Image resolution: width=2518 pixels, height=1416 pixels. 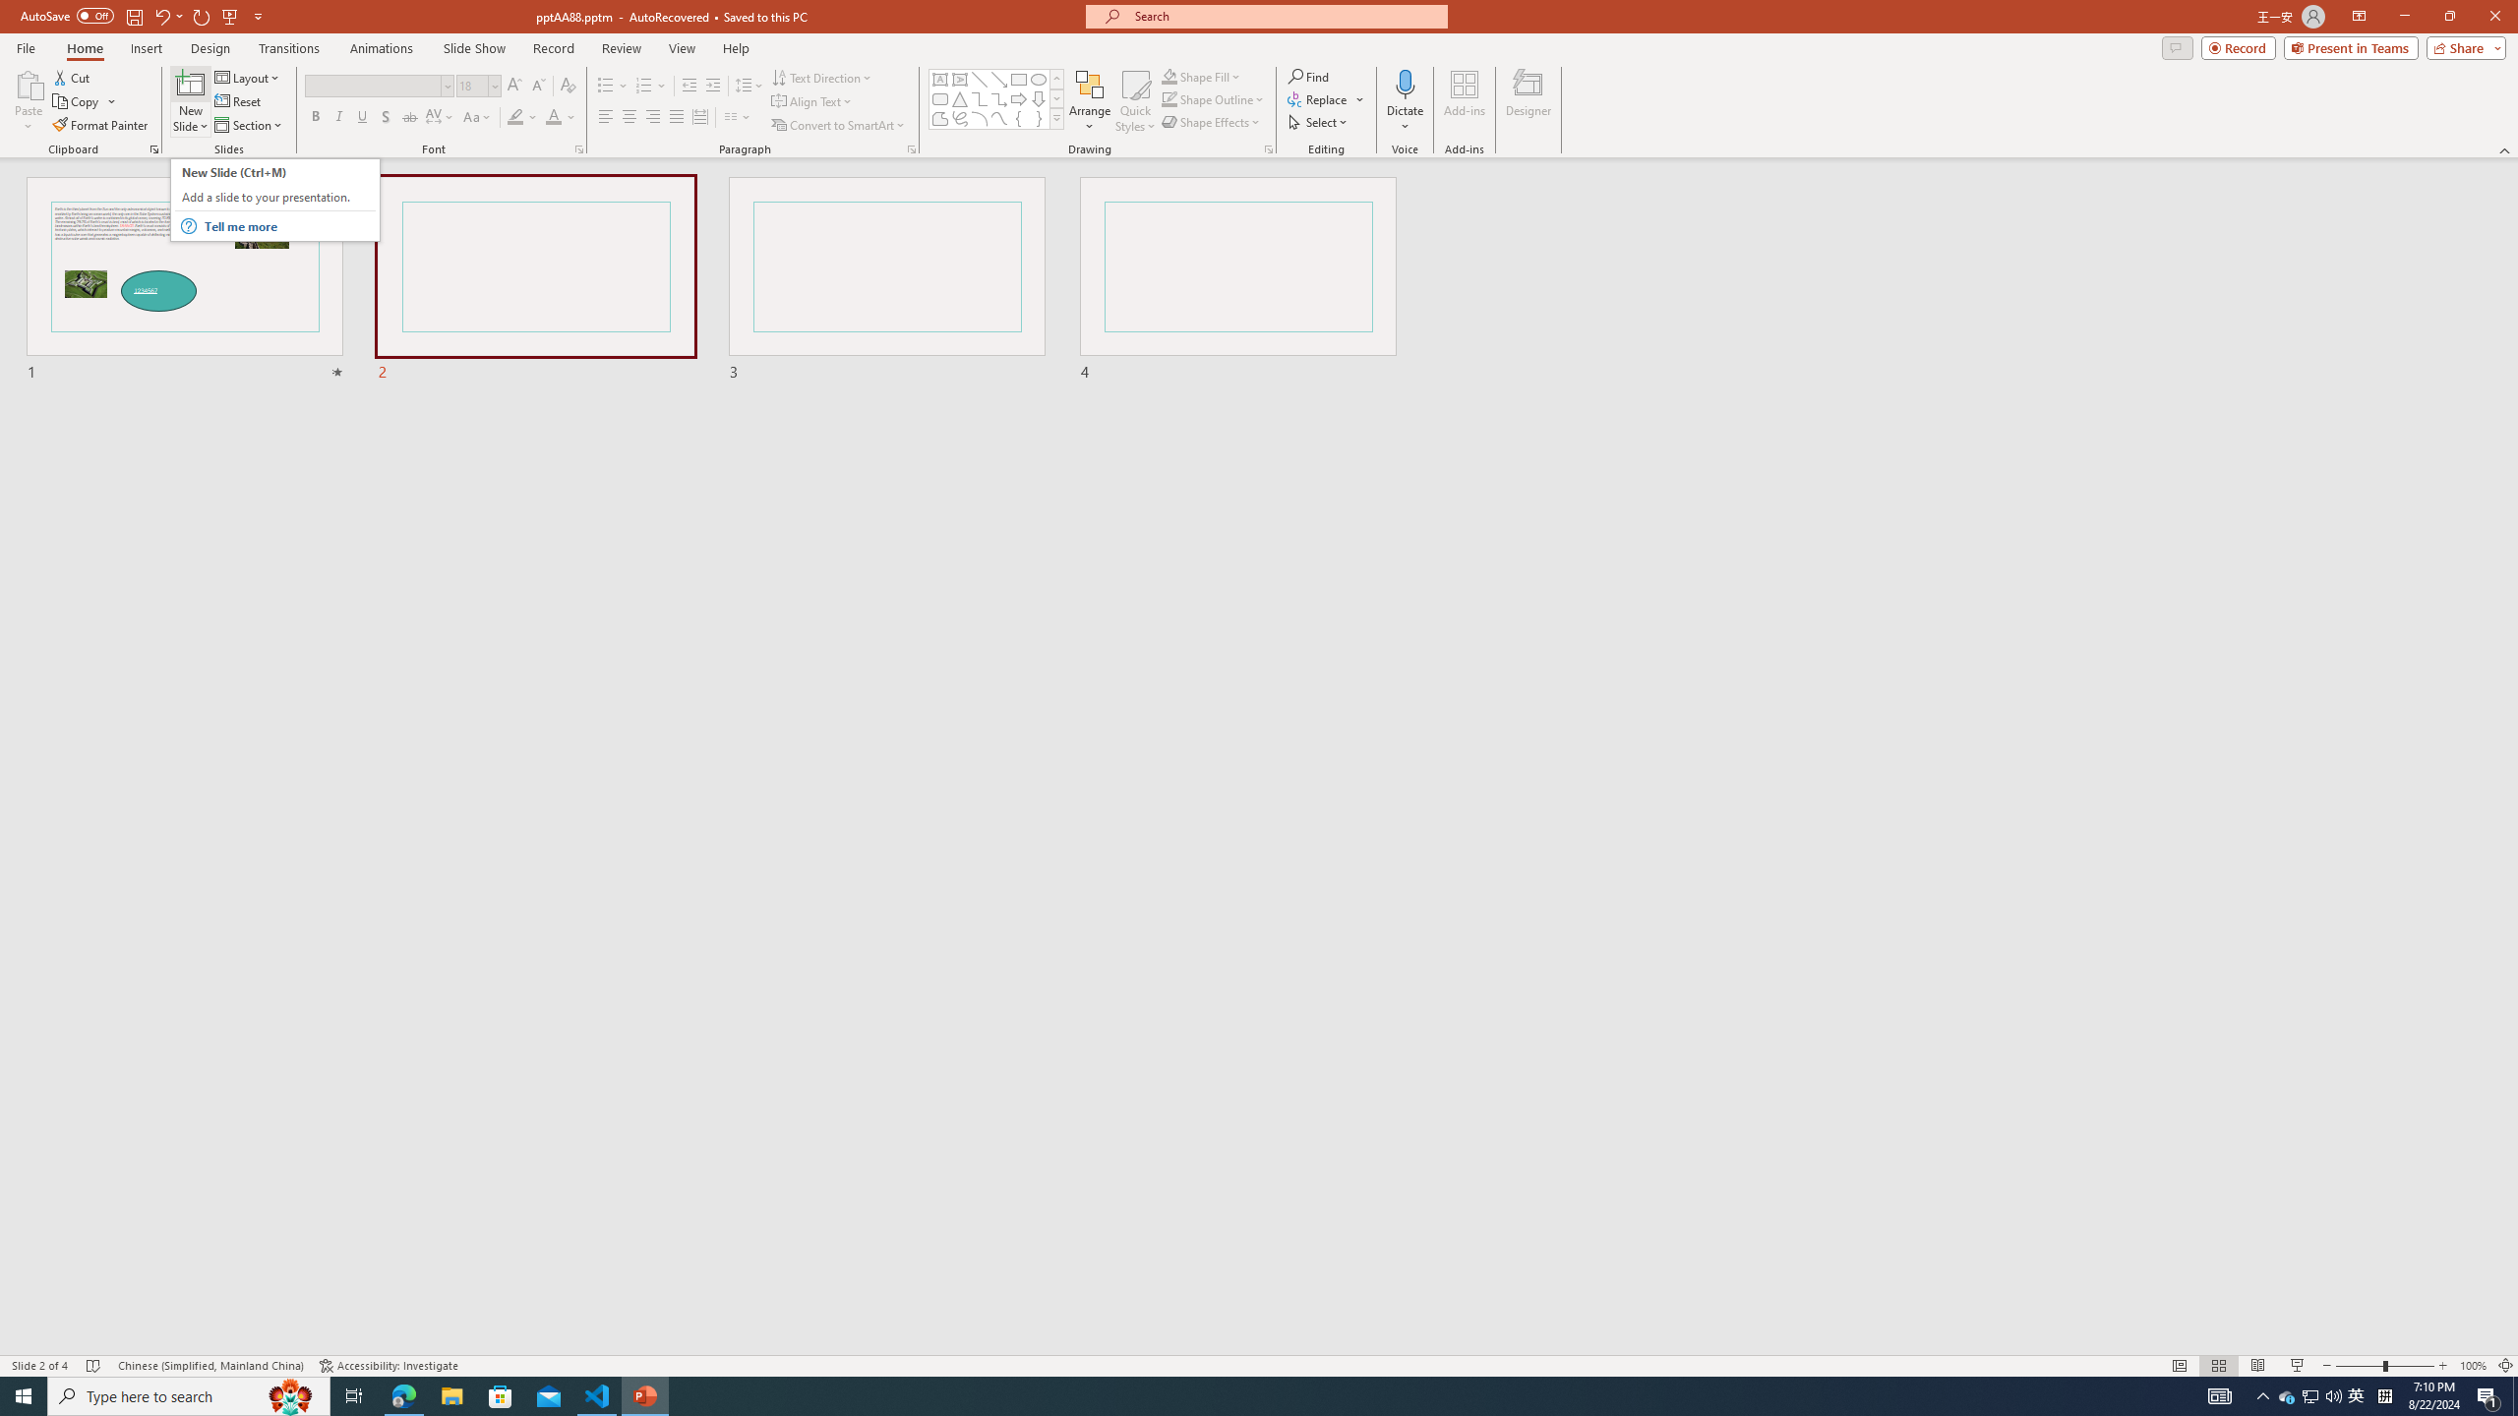 What do you see at coordinates (289, 48) in the screenshot?
I see `Transitions` at bounding box center [289, 48].